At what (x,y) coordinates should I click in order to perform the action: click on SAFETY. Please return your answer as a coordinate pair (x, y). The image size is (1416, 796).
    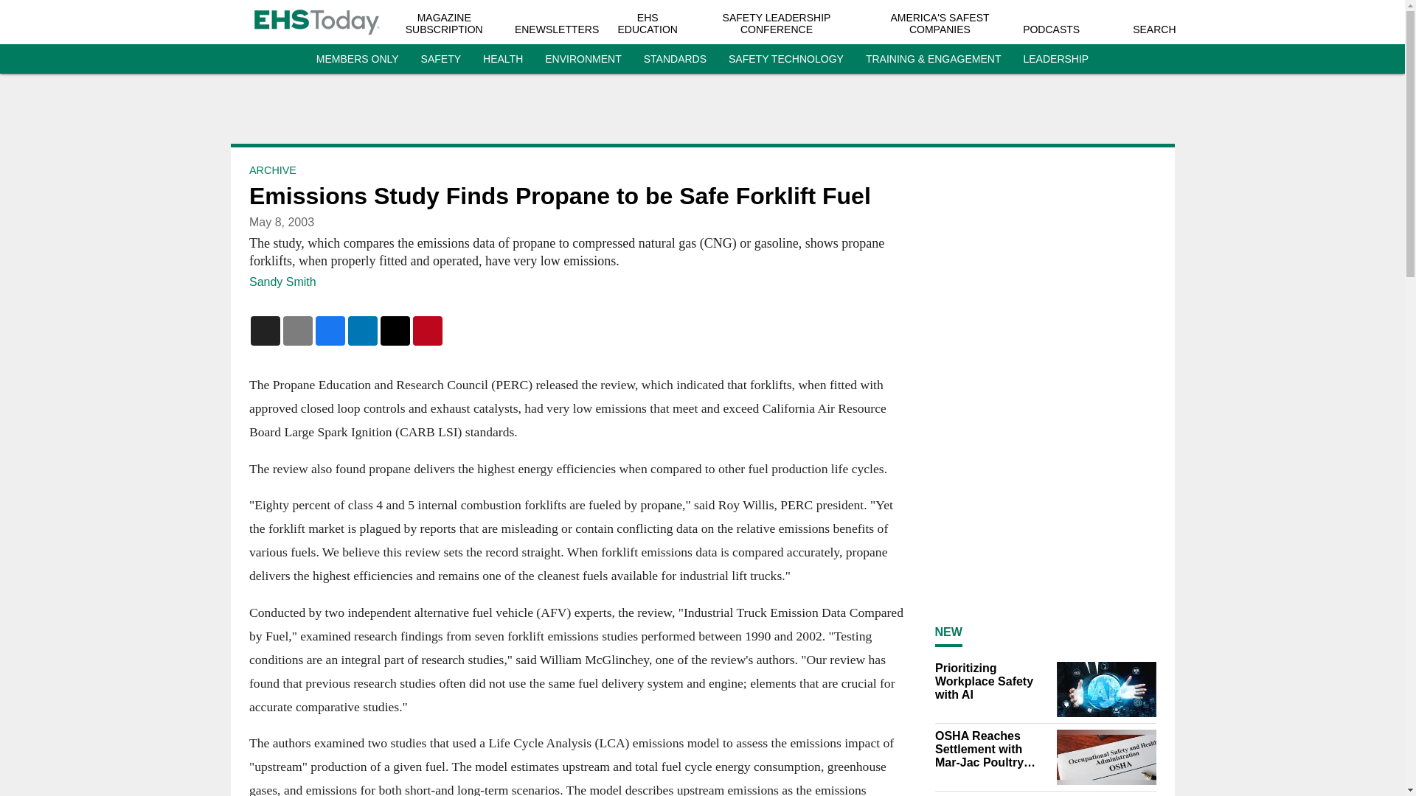
    Looking at the image, I should click on (441, 59).